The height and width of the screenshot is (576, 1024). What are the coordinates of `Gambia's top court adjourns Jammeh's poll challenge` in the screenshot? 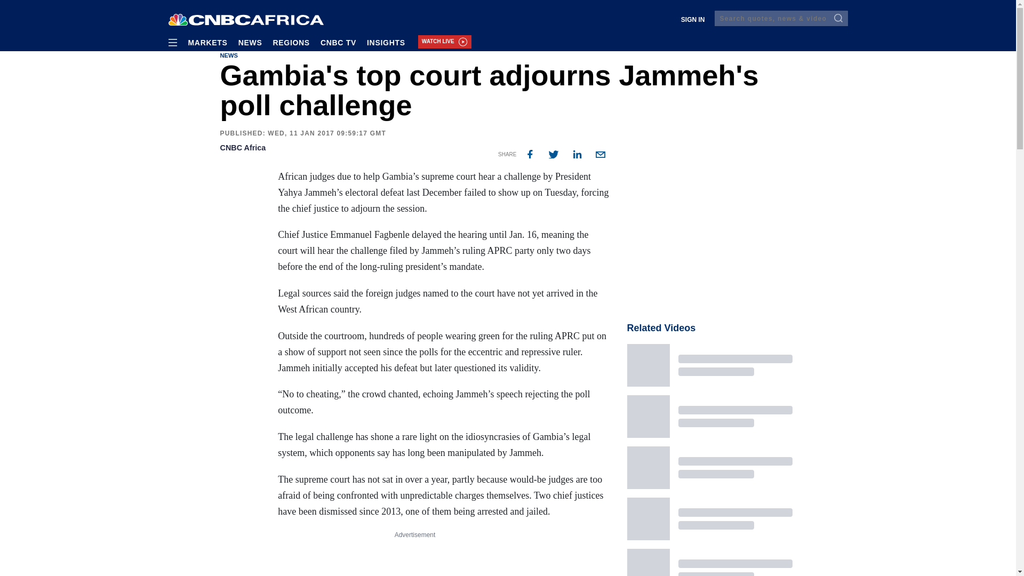 It's located at (599, 155).